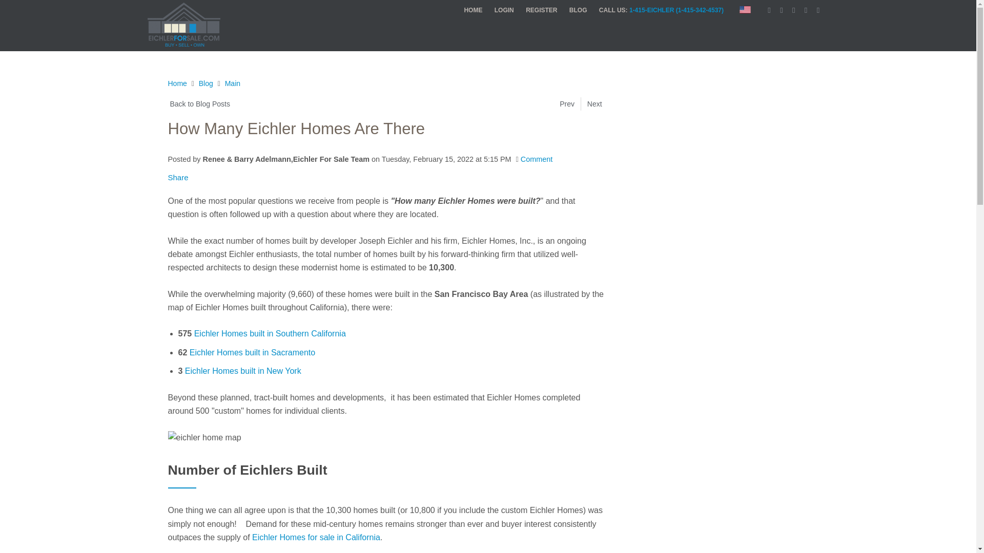  What do you see at coordinates (504, 10) in the screenshot?
I see `LOGIN` at bounding box center [504, 10].